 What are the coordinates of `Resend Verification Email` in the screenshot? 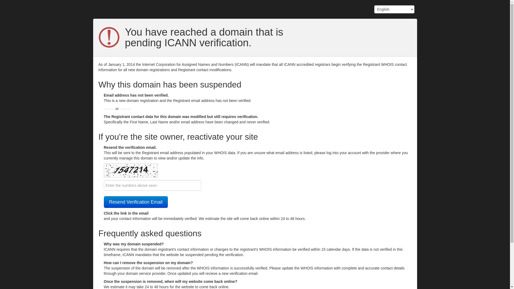 It's located at (136, 202).